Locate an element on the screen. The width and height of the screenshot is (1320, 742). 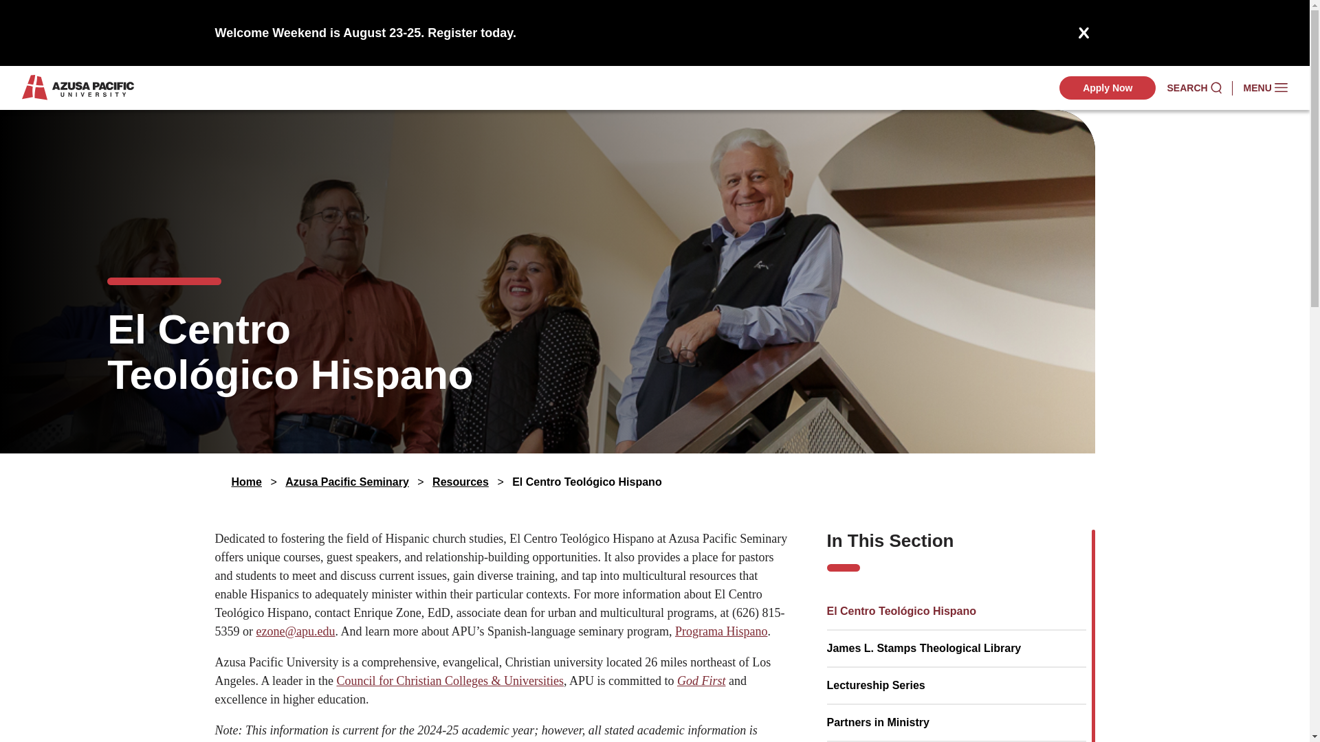
SEARCH is located at coordinates (1193, 88).